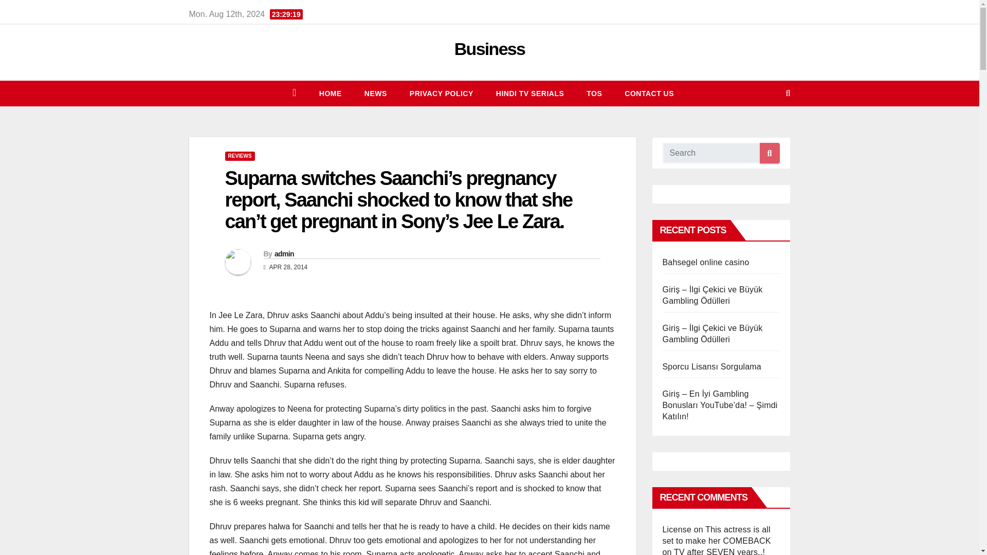 This screenshot has height=555, width=987. Describe the element at coordinates (529, 94) in the screenshot. I see `Hindi Tv Serials` at that location.